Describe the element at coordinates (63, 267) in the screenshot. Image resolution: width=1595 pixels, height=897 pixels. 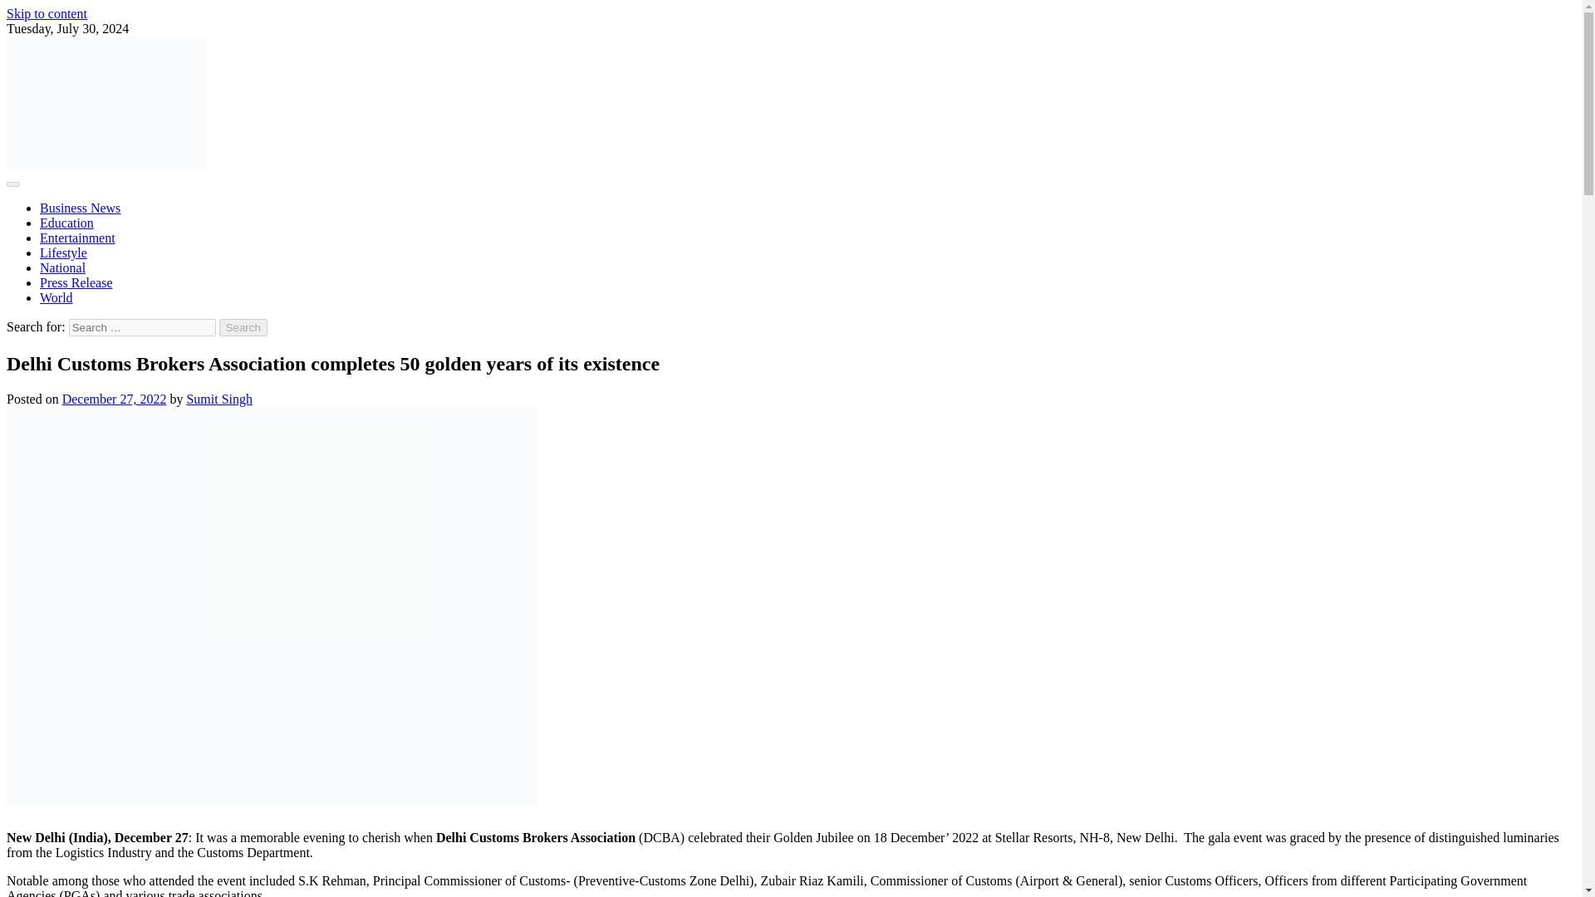
I see `National` at that location.